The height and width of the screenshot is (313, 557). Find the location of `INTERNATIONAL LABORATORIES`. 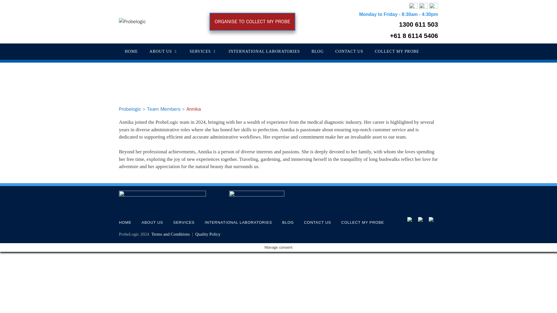

INTERNATIONAL LABORATORIES is located at coordinates (238, 223).